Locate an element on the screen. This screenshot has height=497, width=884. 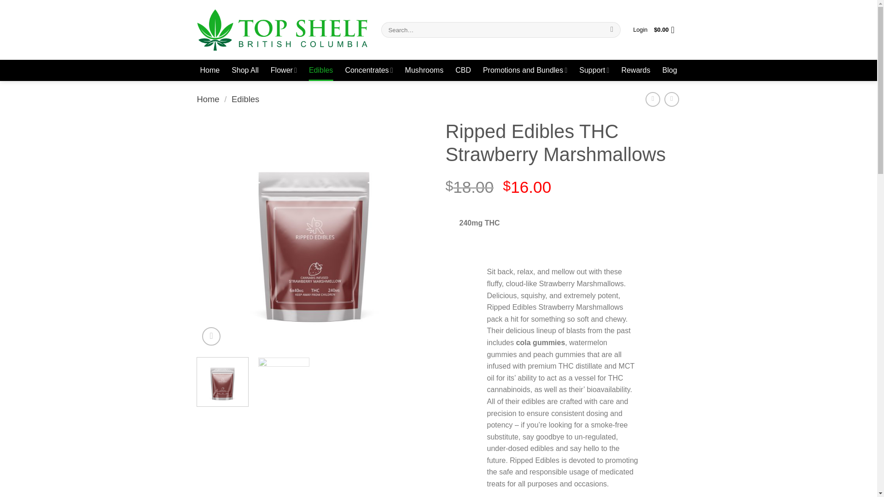
Search is located at coordinates (611, 30).